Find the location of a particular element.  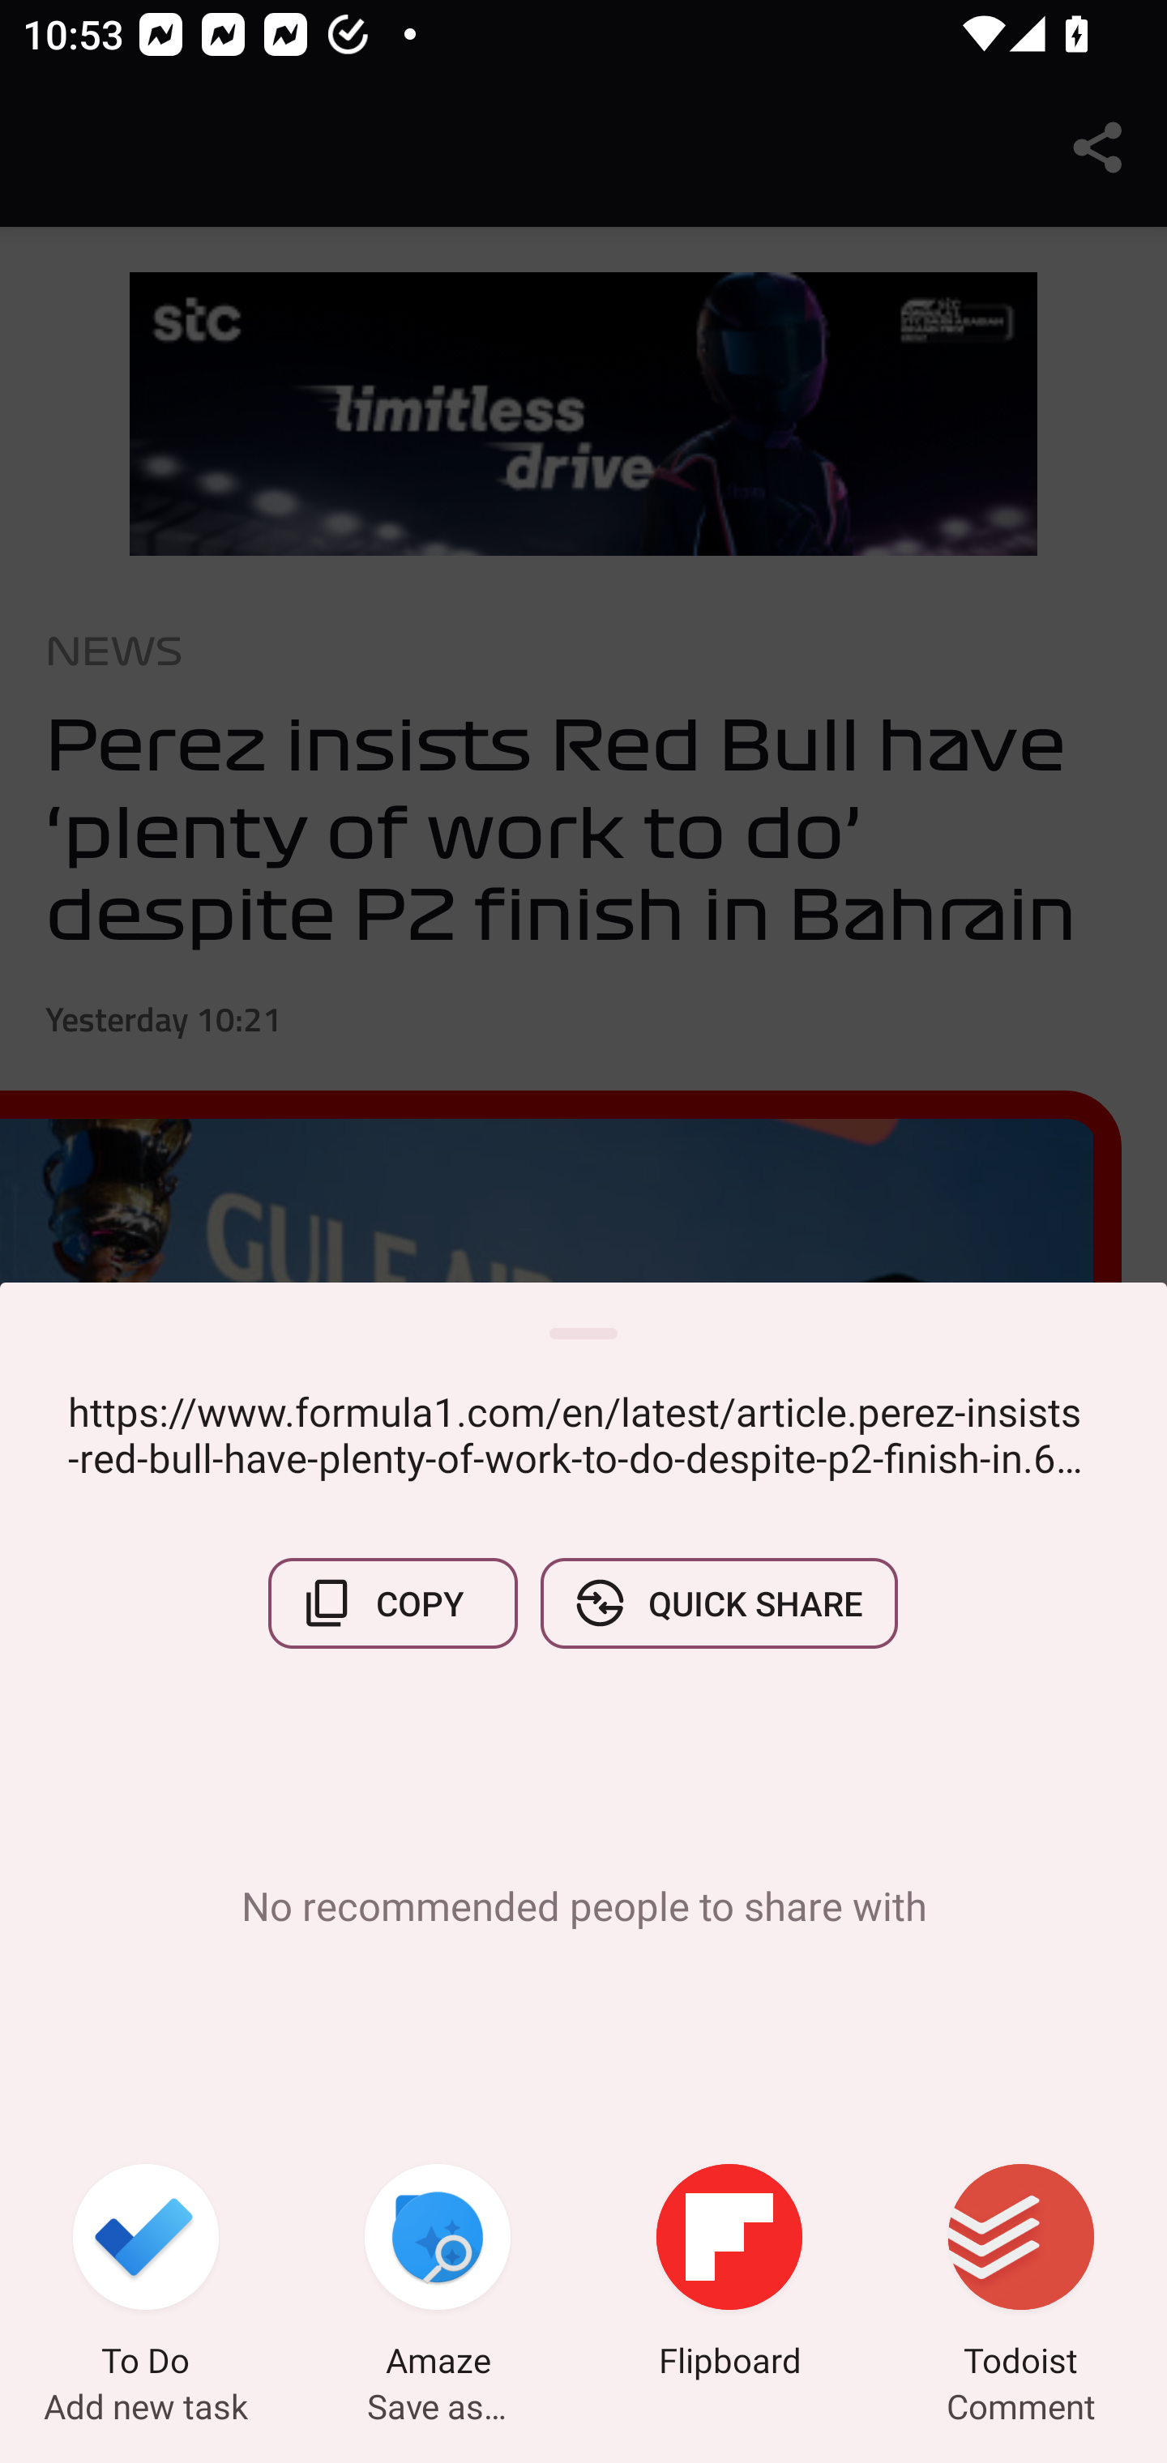

To Do Add new task is located at coordinates (146, 2275).